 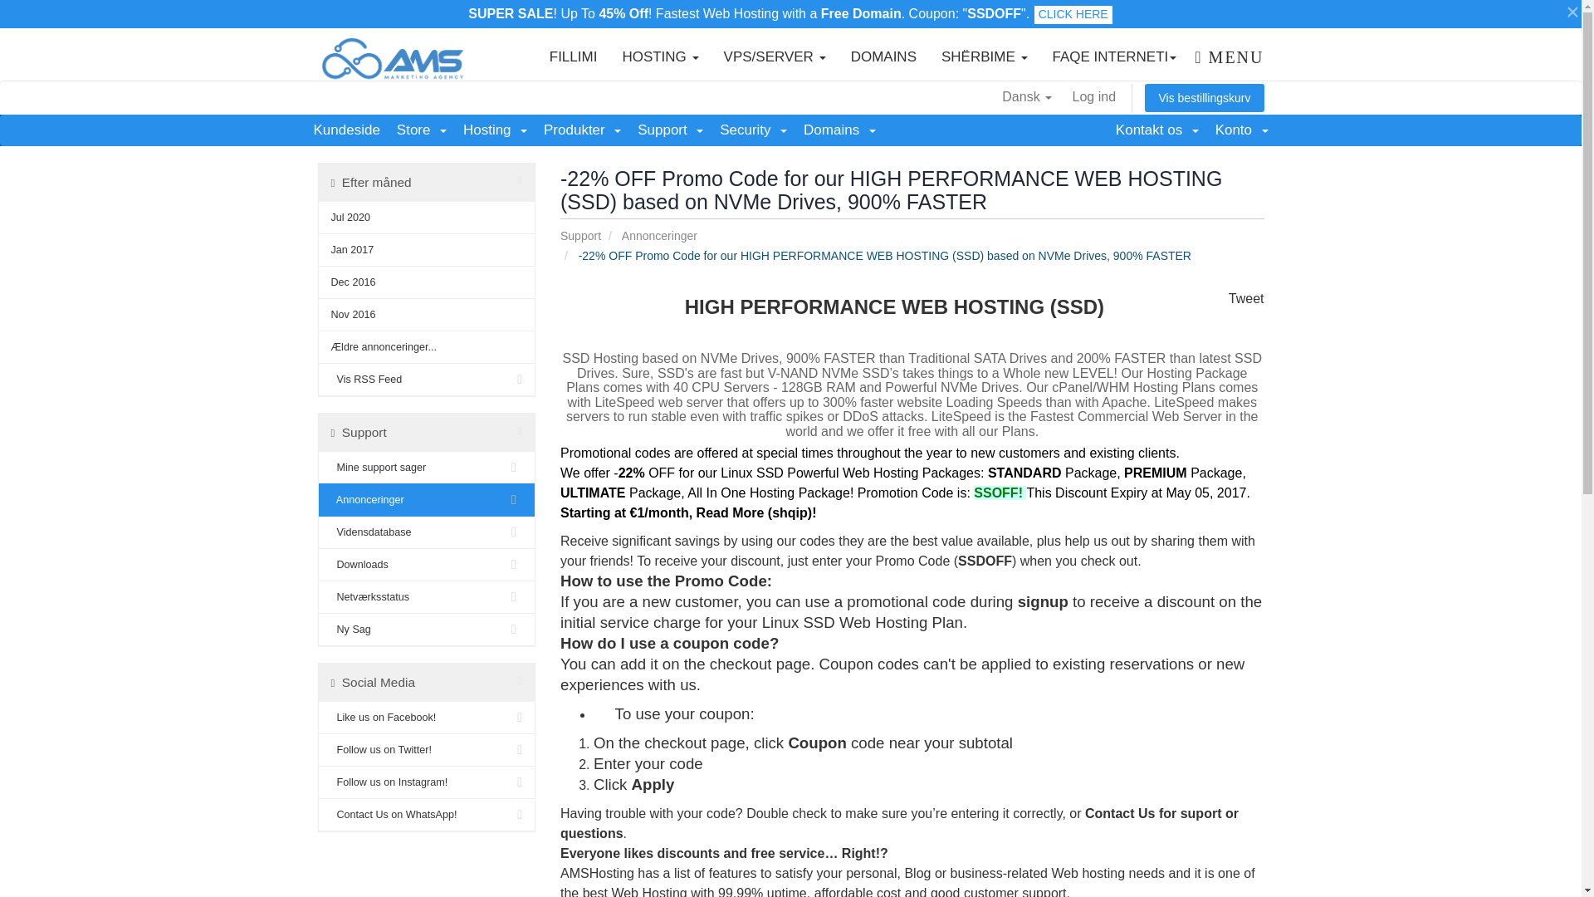 What do you see at coordinates (574, 54) in the screenshot?
I see `FILLIMI` at bounding box center [574, 54].